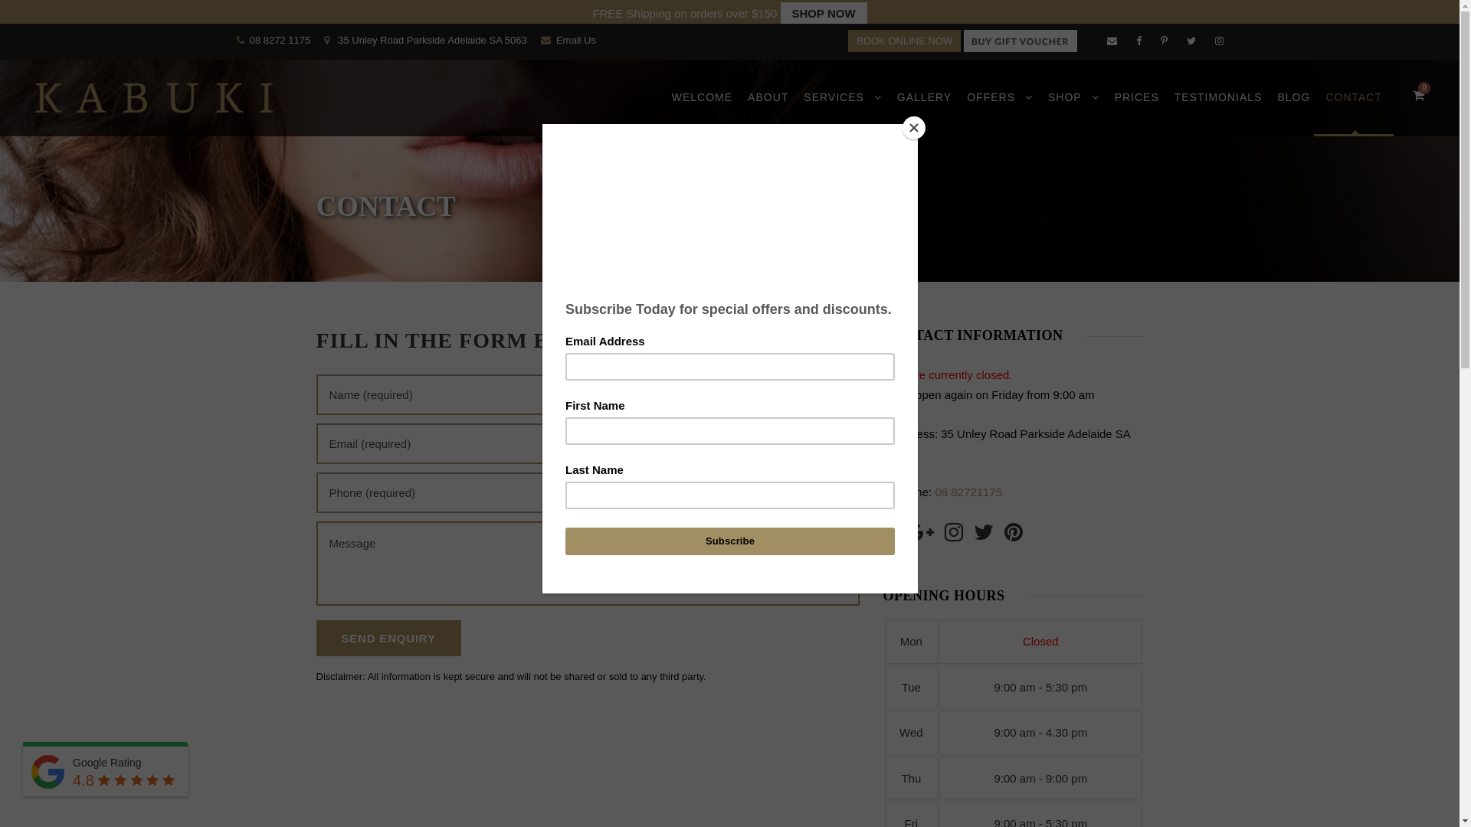 The image size is (1471, 827). Describe the element at coordinates (702, 113) in the screenshot. I see `WELCOME` at that location.